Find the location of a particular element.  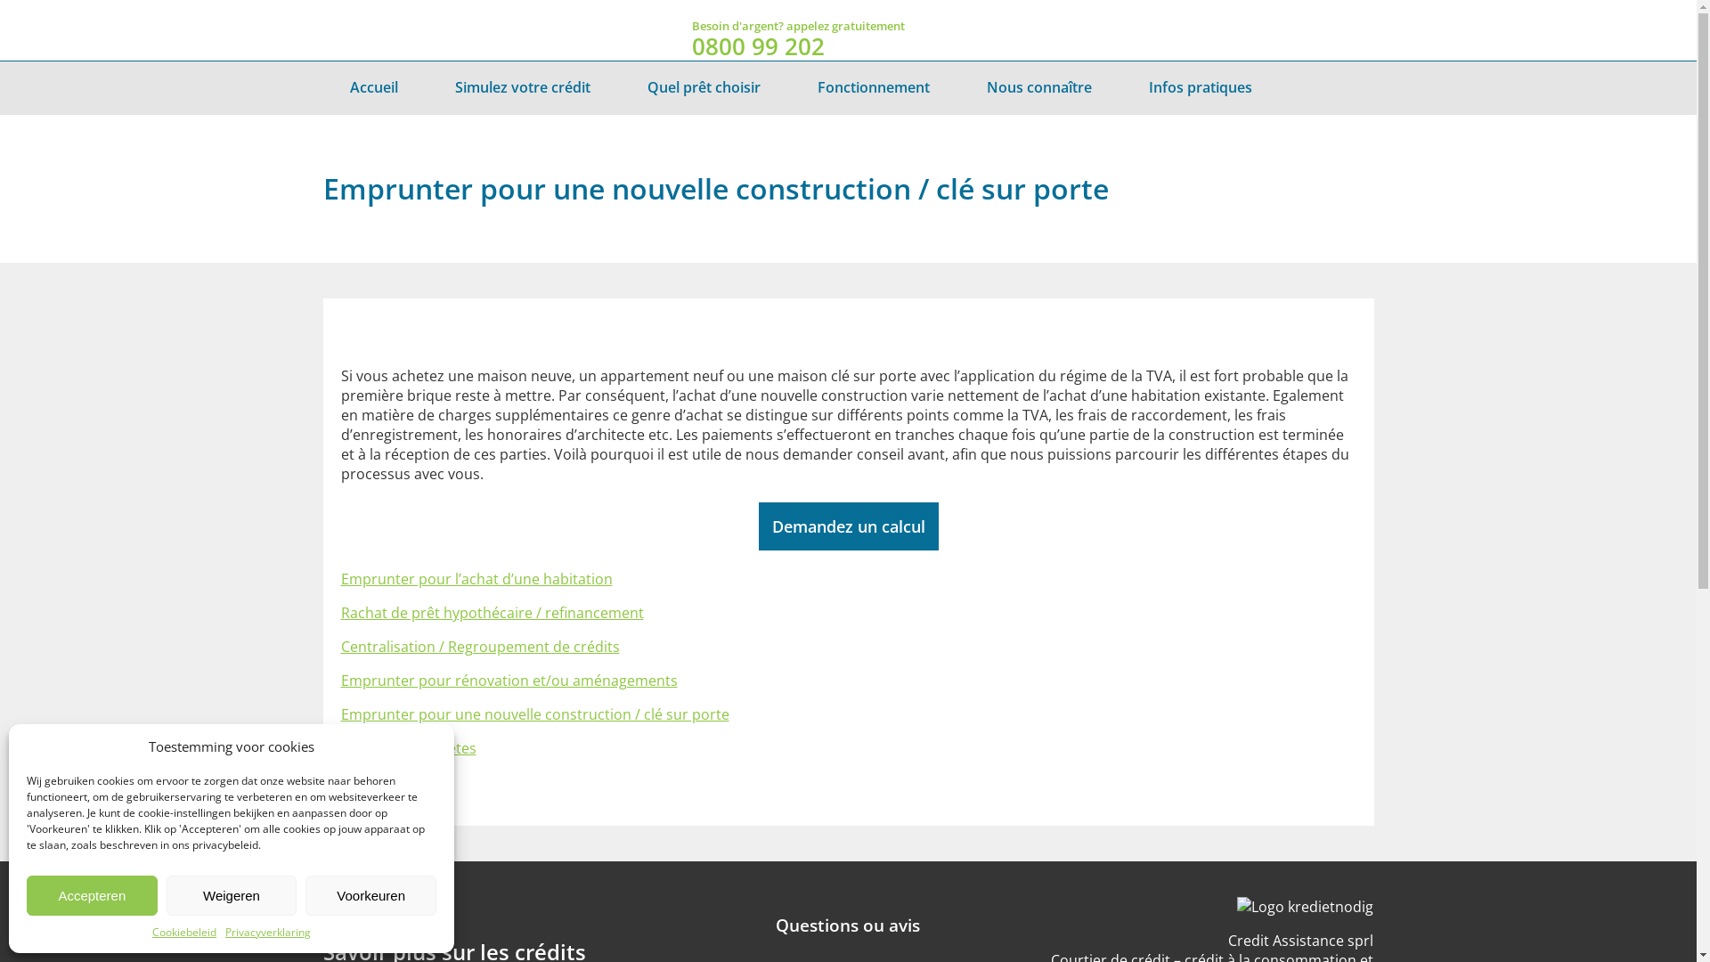

Accepteren is located at coordinates (93, 896).